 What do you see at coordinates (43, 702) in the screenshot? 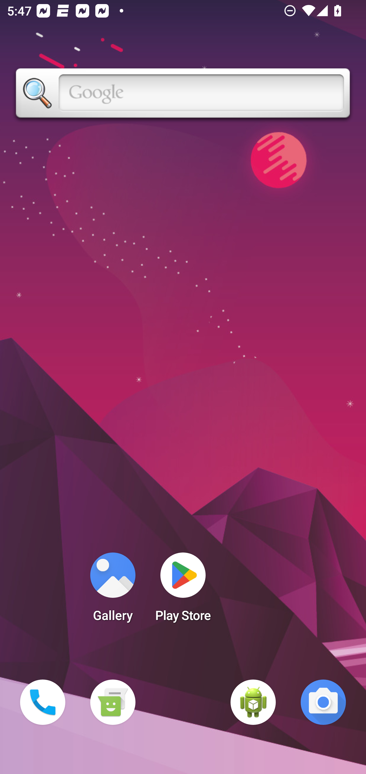
I see `Phone` at bounding box center [43, 702].